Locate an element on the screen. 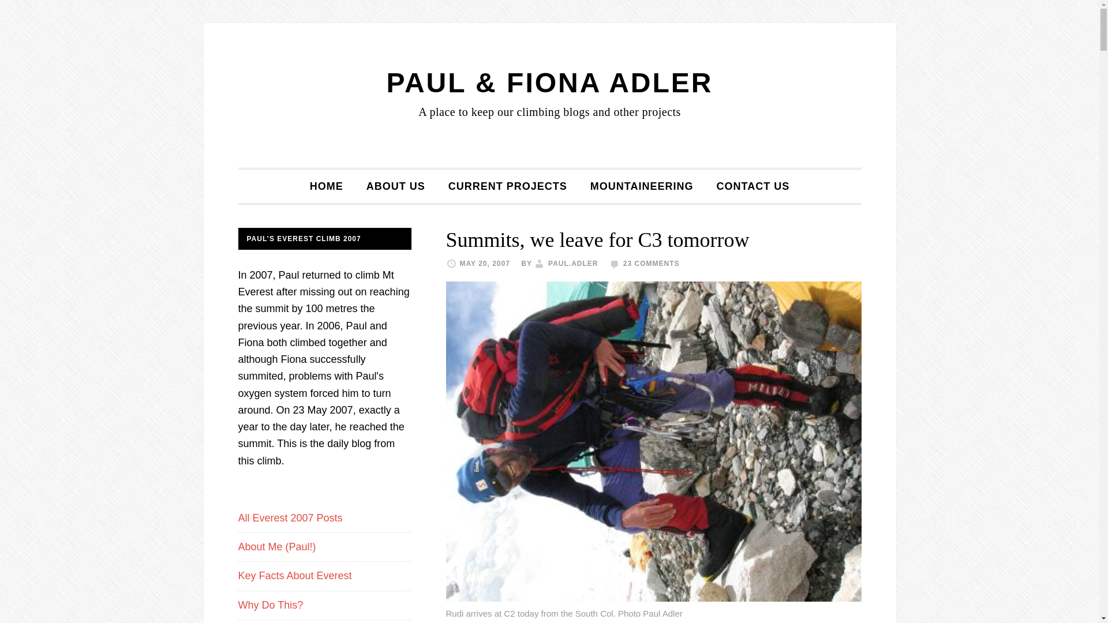 The width and height of the screenshot is (1108, 623). CONTACT US is located at coordinates (753, 186).